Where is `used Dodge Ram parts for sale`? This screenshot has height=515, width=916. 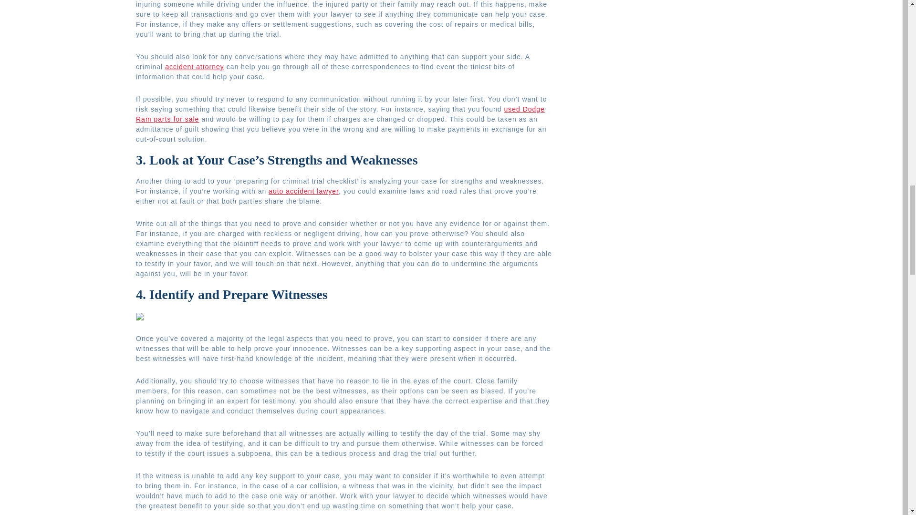
used Dodge Ram parts for sale is located at coordinates (340, 114).